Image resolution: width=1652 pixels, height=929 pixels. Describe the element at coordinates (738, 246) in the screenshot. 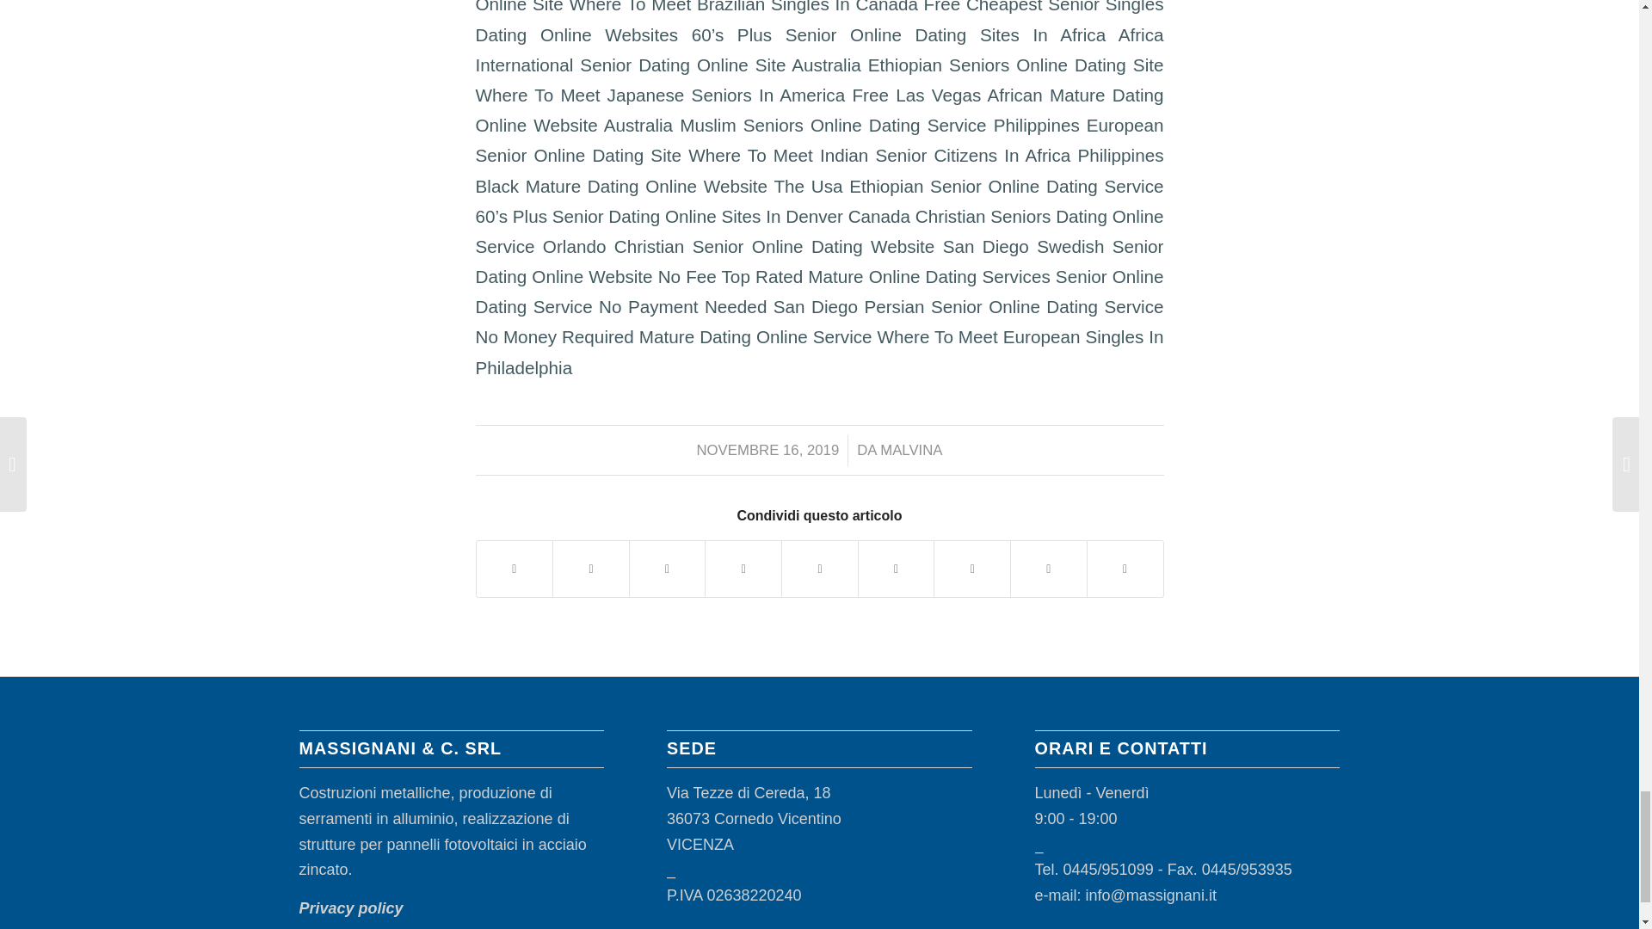

I see `Orlando Christian Senior Online Dating Website` at that location.